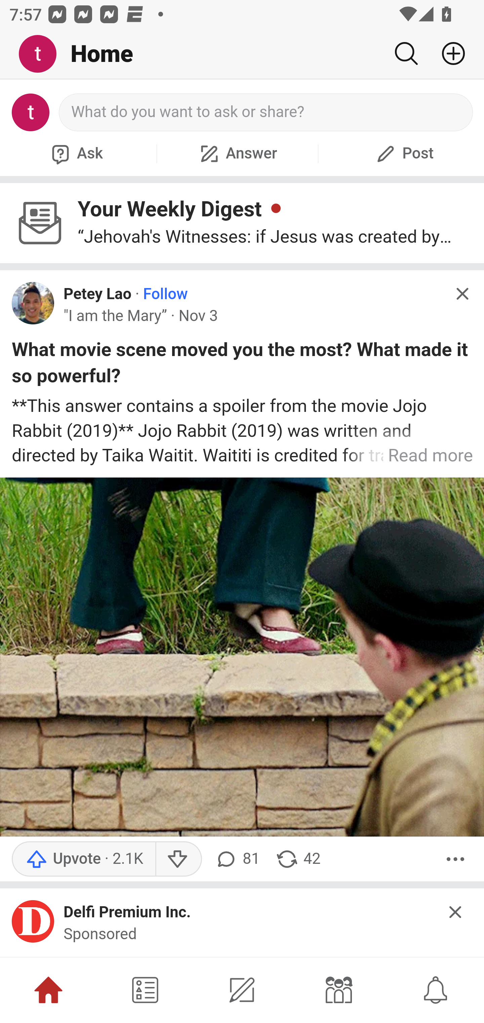 This screenshot has width=484, height=1023. I want to click on Me, so click(42, 54).